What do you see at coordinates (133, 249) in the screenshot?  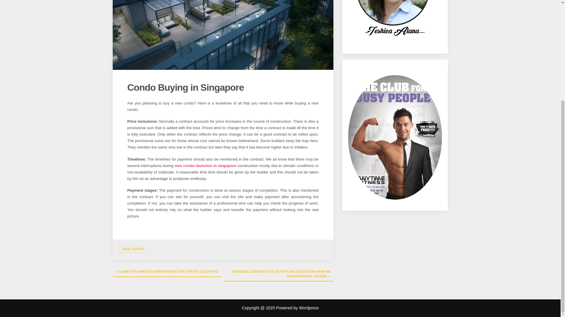 I see `REAL ESTATE` at bounding box center [133, 249].